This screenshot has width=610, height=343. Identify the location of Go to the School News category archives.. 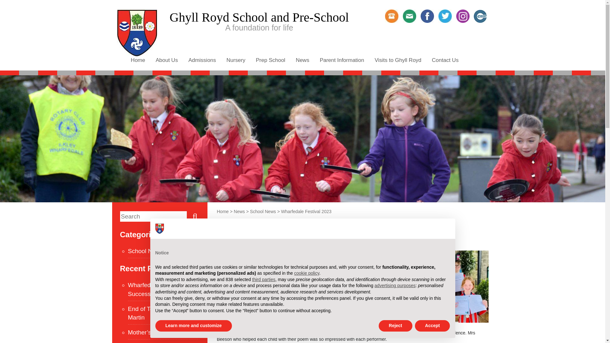
(263, 211).